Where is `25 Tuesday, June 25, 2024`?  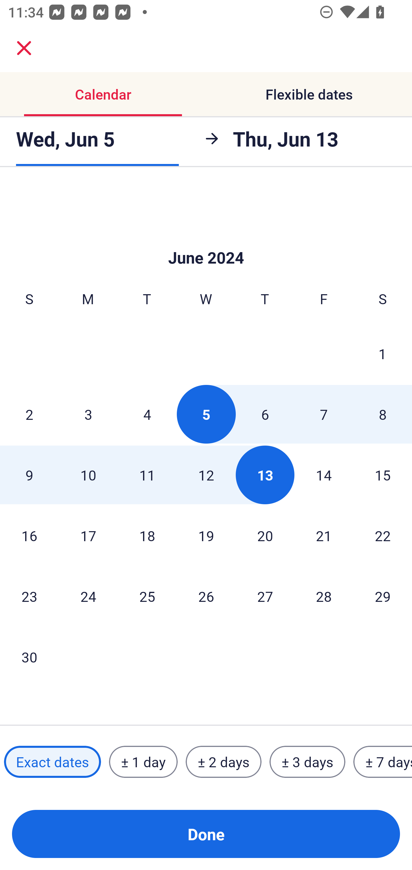 25 Tuesday, June 25, 2024 is located at coordinates (147, 596).